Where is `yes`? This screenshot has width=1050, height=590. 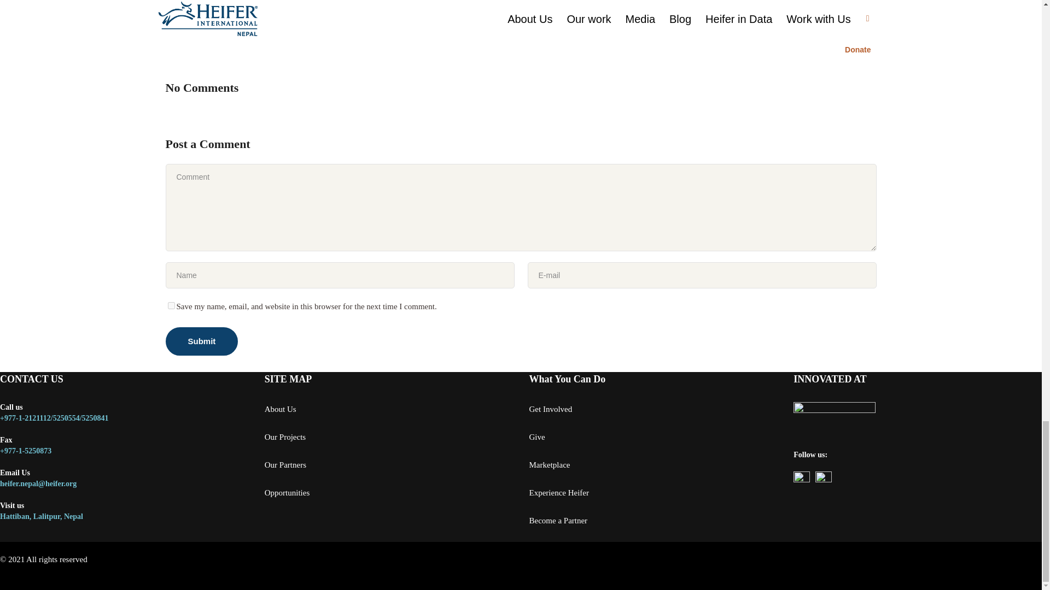
yes is located at coordinates (171, 305).